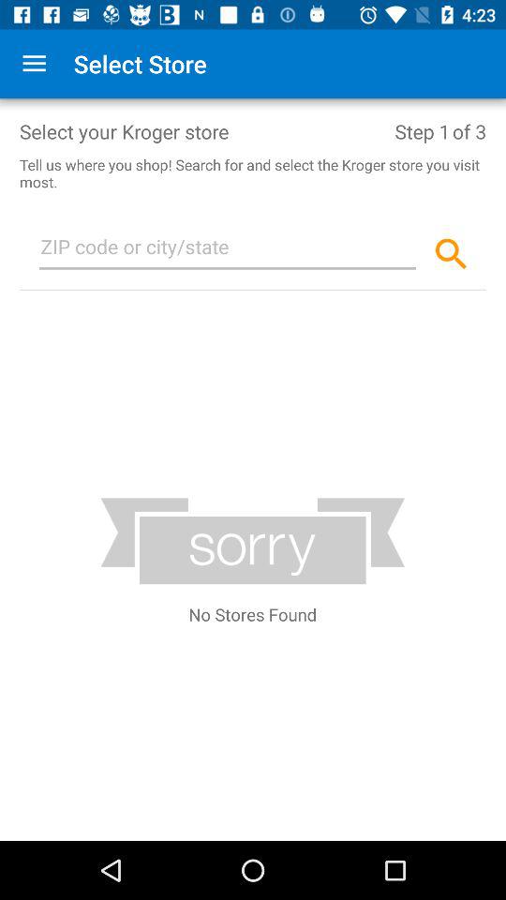 The height and width of the screenshot is (900, 506). What do you see at coordinates (34, 64) in the screenshot?
I see `click item next to the select store item` at bounding box center [34, 64].